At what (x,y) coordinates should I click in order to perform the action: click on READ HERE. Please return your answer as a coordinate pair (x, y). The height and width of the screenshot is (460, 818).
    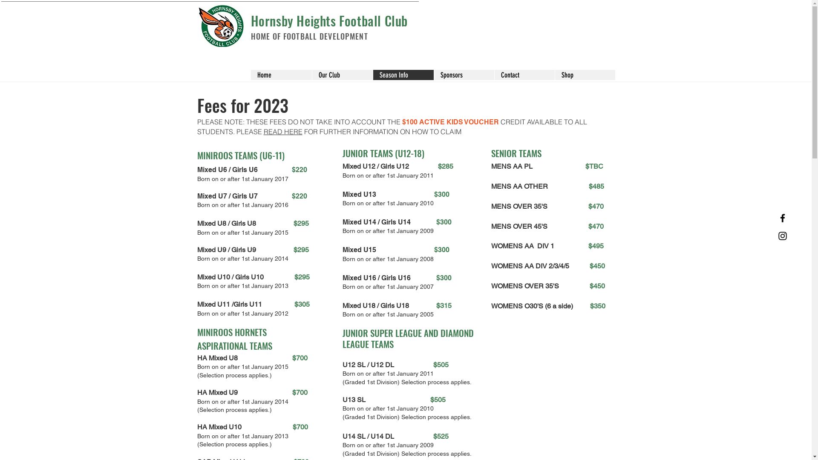
    Looking at the image, I should click on (283, 132).